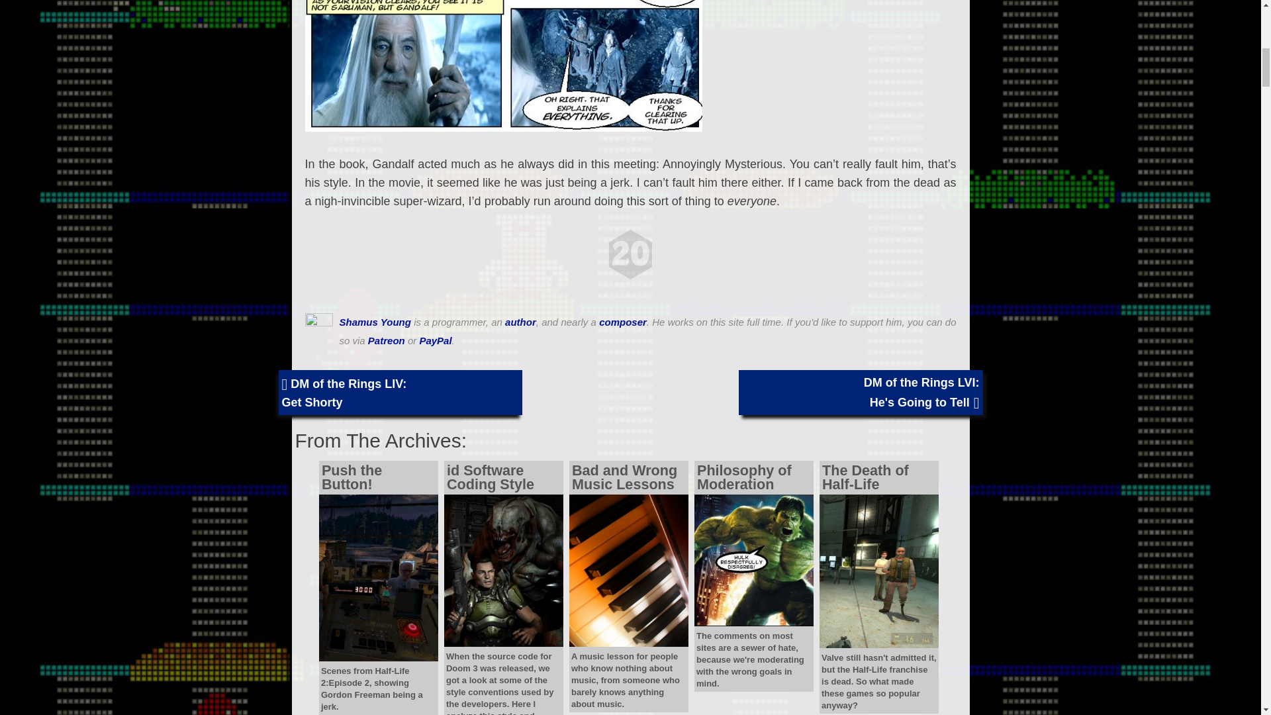 Image resolution: width=1271 pixels, height=715 pixels. Describe the element at coordinates (622, 322) in the screenshot. I see `composer` at that location.